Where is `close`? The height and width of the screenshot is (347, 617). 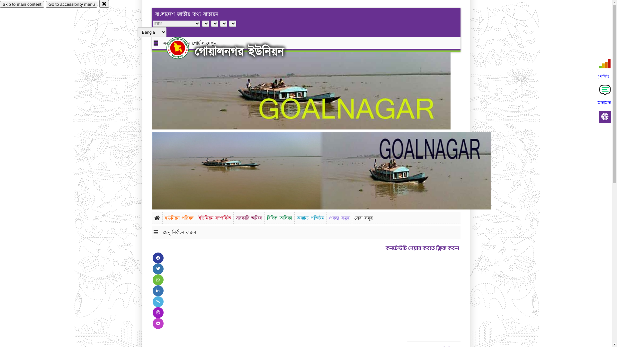 close is located at coordinates (104, 4).